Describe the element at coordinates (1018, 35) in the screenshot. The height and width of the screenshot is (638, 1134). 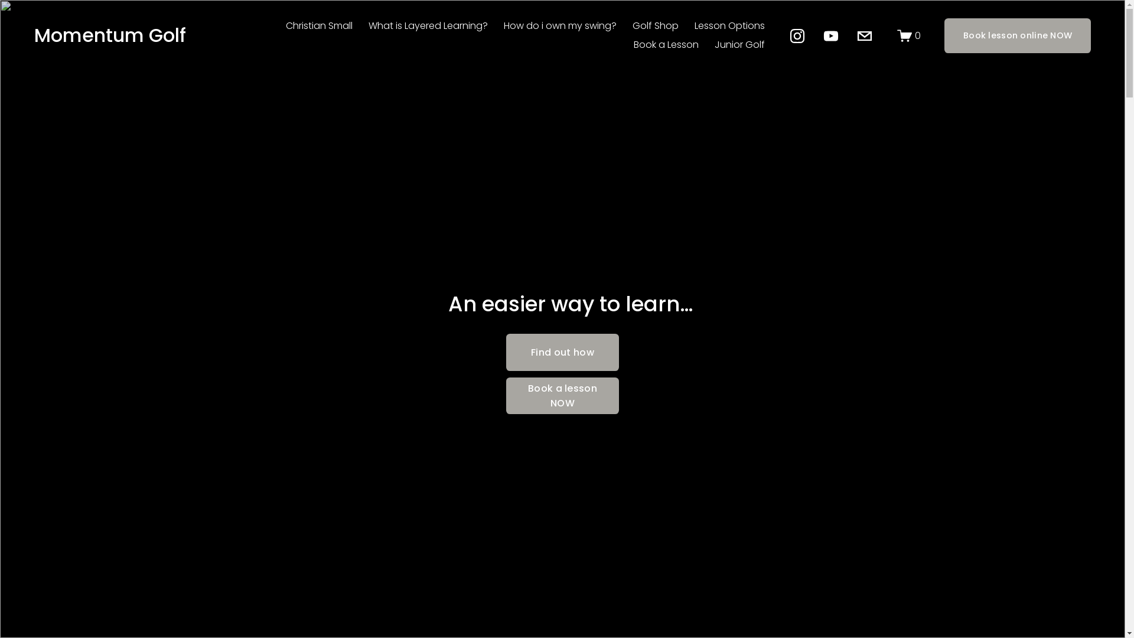
I see `Book lesson online NOW` at that location.